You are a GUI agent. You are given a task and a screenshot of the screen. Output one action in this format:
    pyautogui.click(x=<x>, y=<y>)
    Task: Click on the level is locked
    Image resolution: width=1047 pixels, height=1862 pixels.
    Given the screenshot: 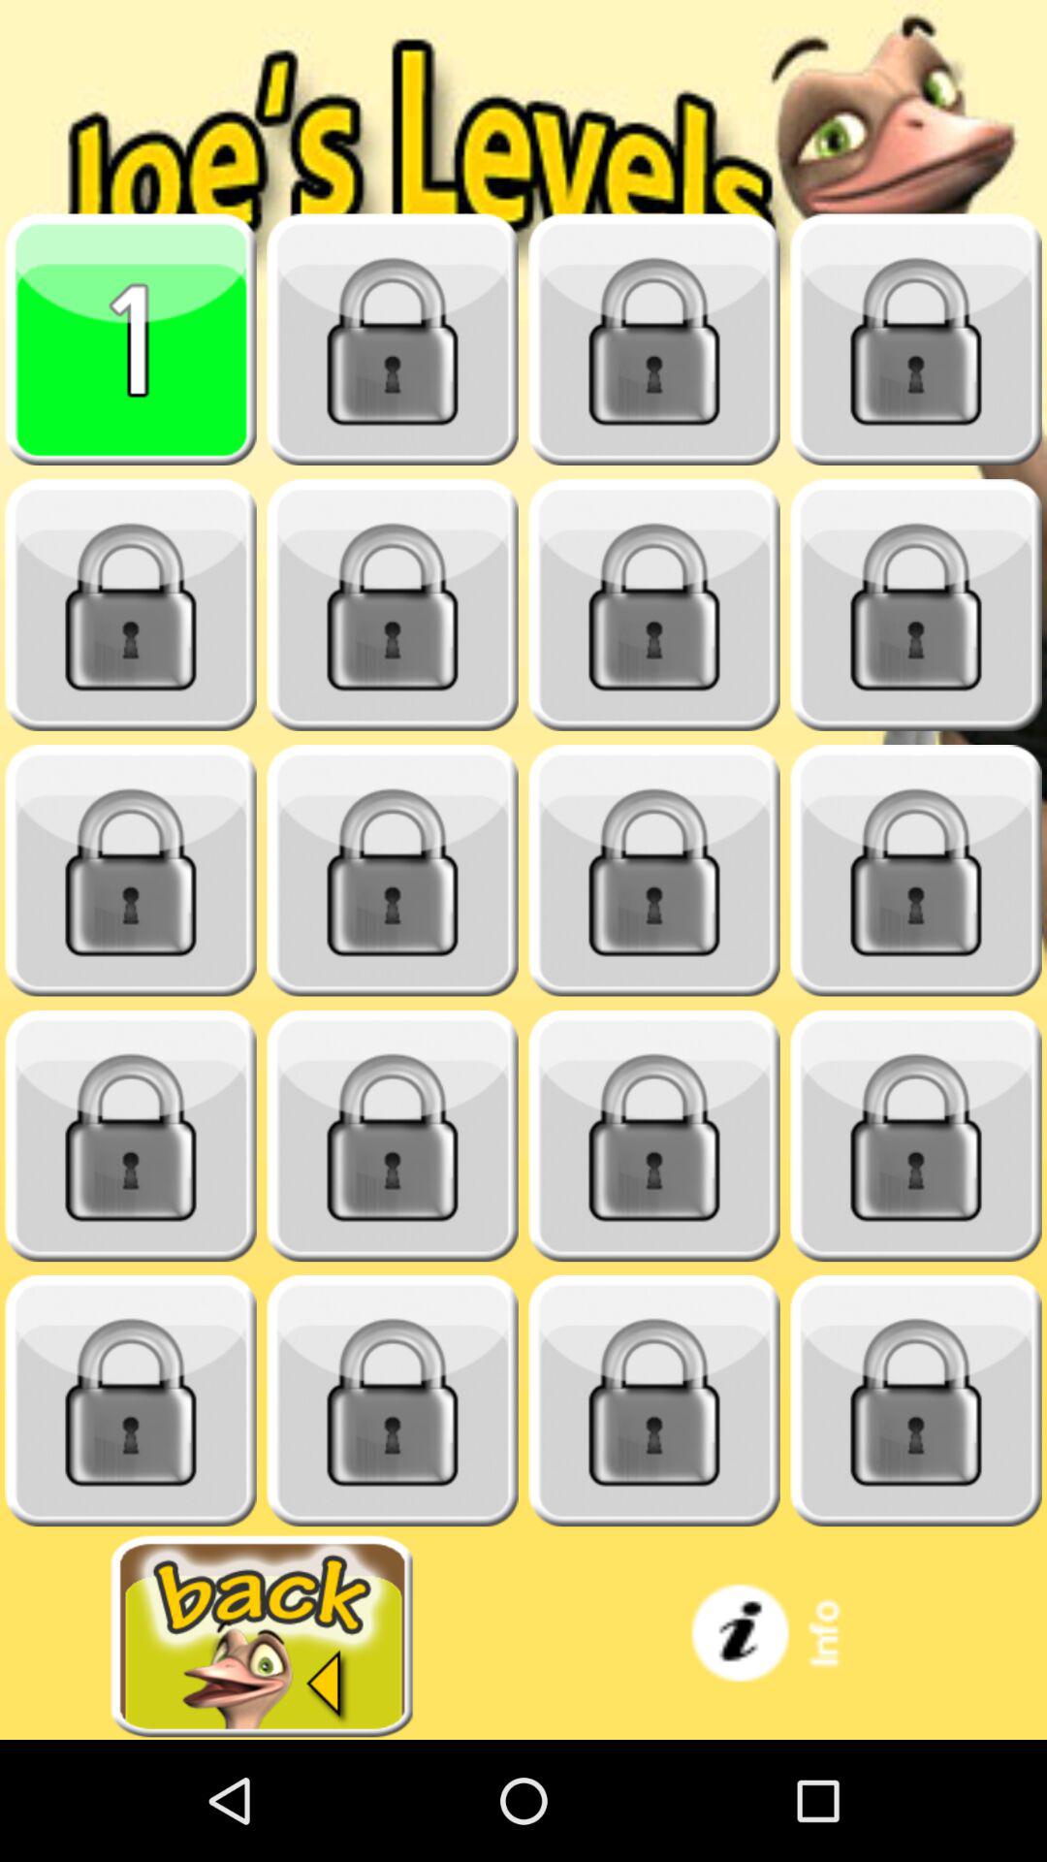 What is the action you would take?
    pyautogui.click(x=654, y=339)
    